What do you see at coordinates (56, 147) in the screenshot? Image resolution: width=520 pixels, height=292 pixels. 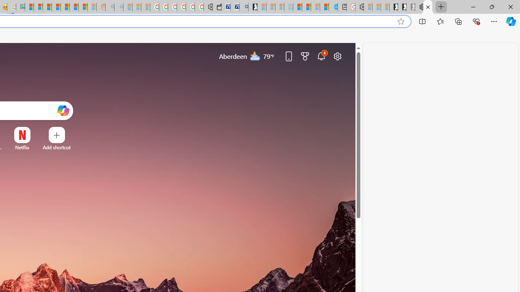 I see `Add a site` at bounding box center [56, 147].